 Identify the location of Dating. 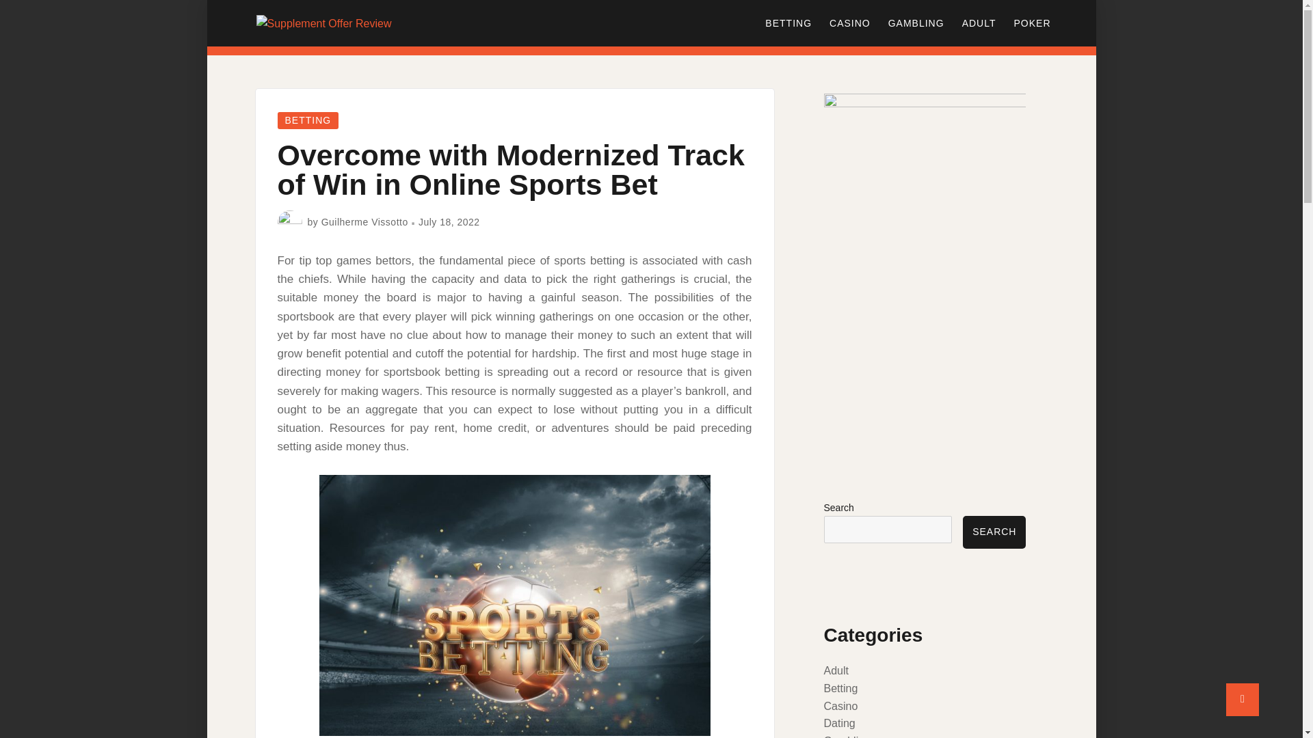
(838, 723).